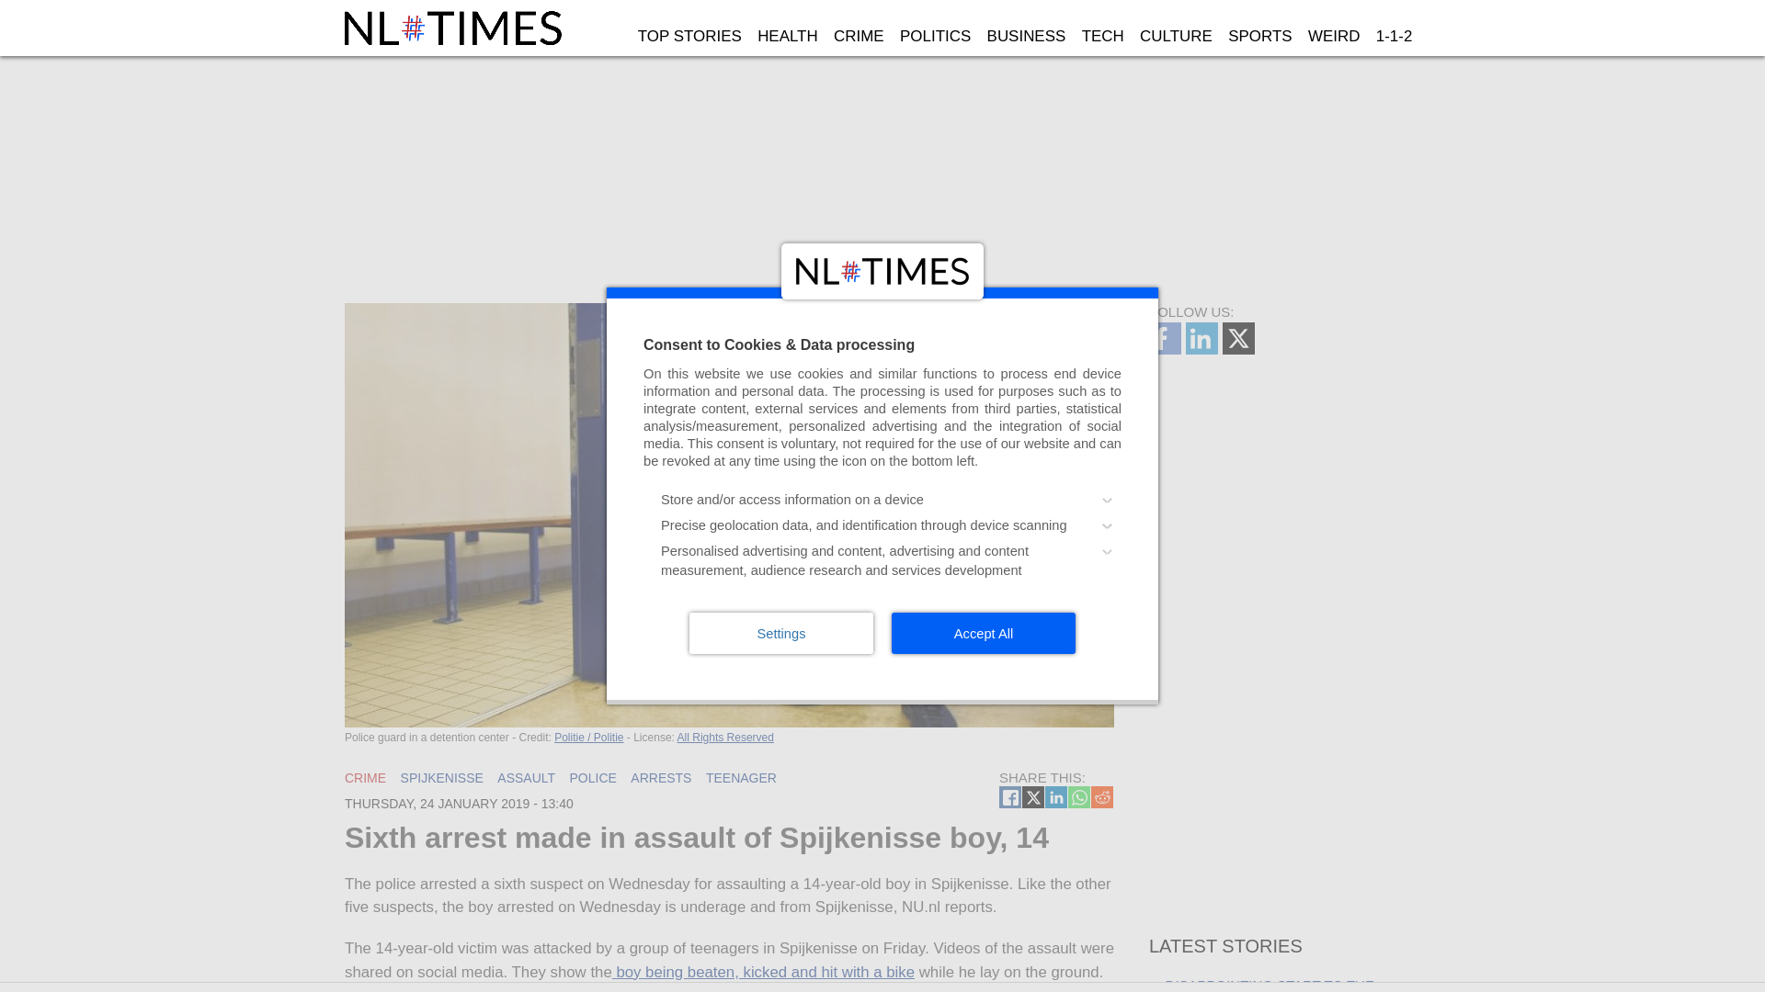 The width and height of the screenshot is (1765, 992). What do you see at coordinates (455, 28) in the screenshot?
I see `Home` at bounding box center [455, 28].